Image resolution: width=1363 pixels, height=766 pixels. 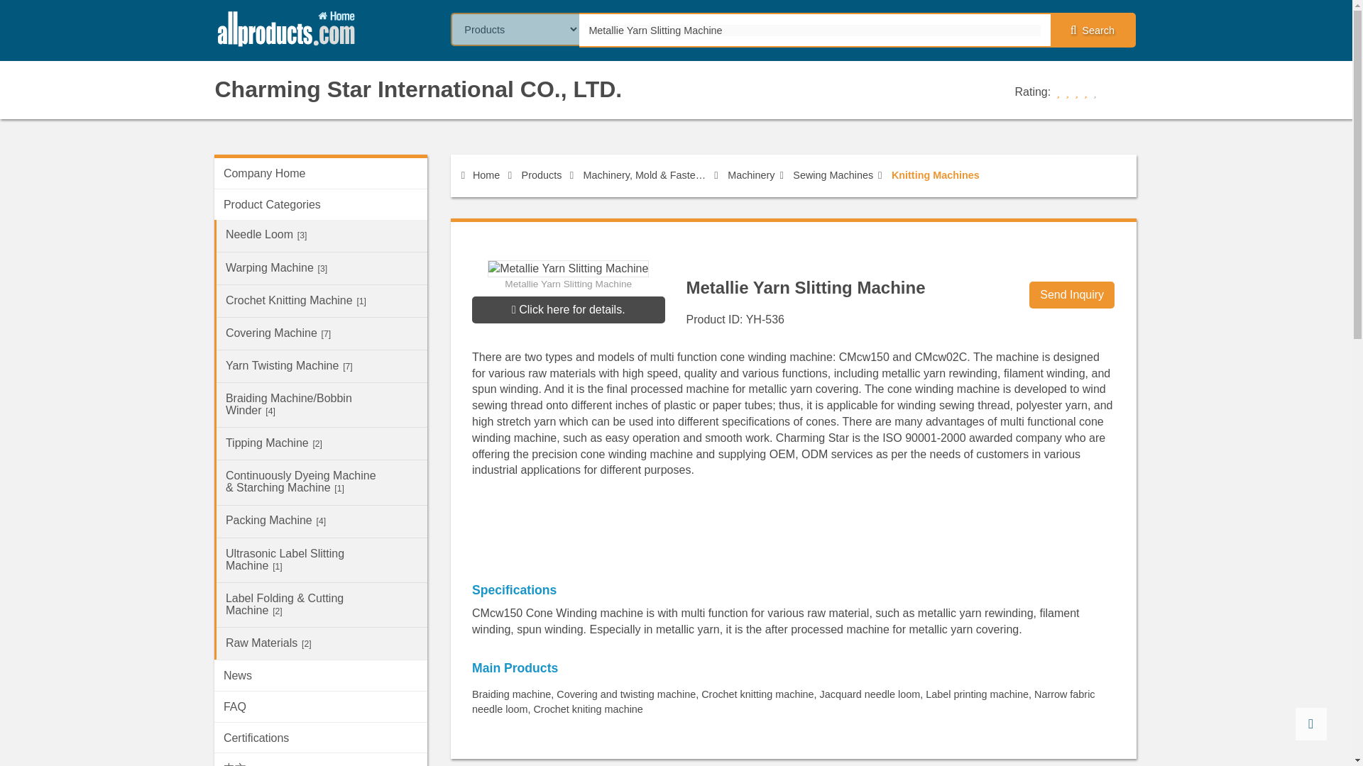 What do you see at coordinates (322, 643) in the screenshot?
I see `Raw Materials` at bounding box center [322, 643].